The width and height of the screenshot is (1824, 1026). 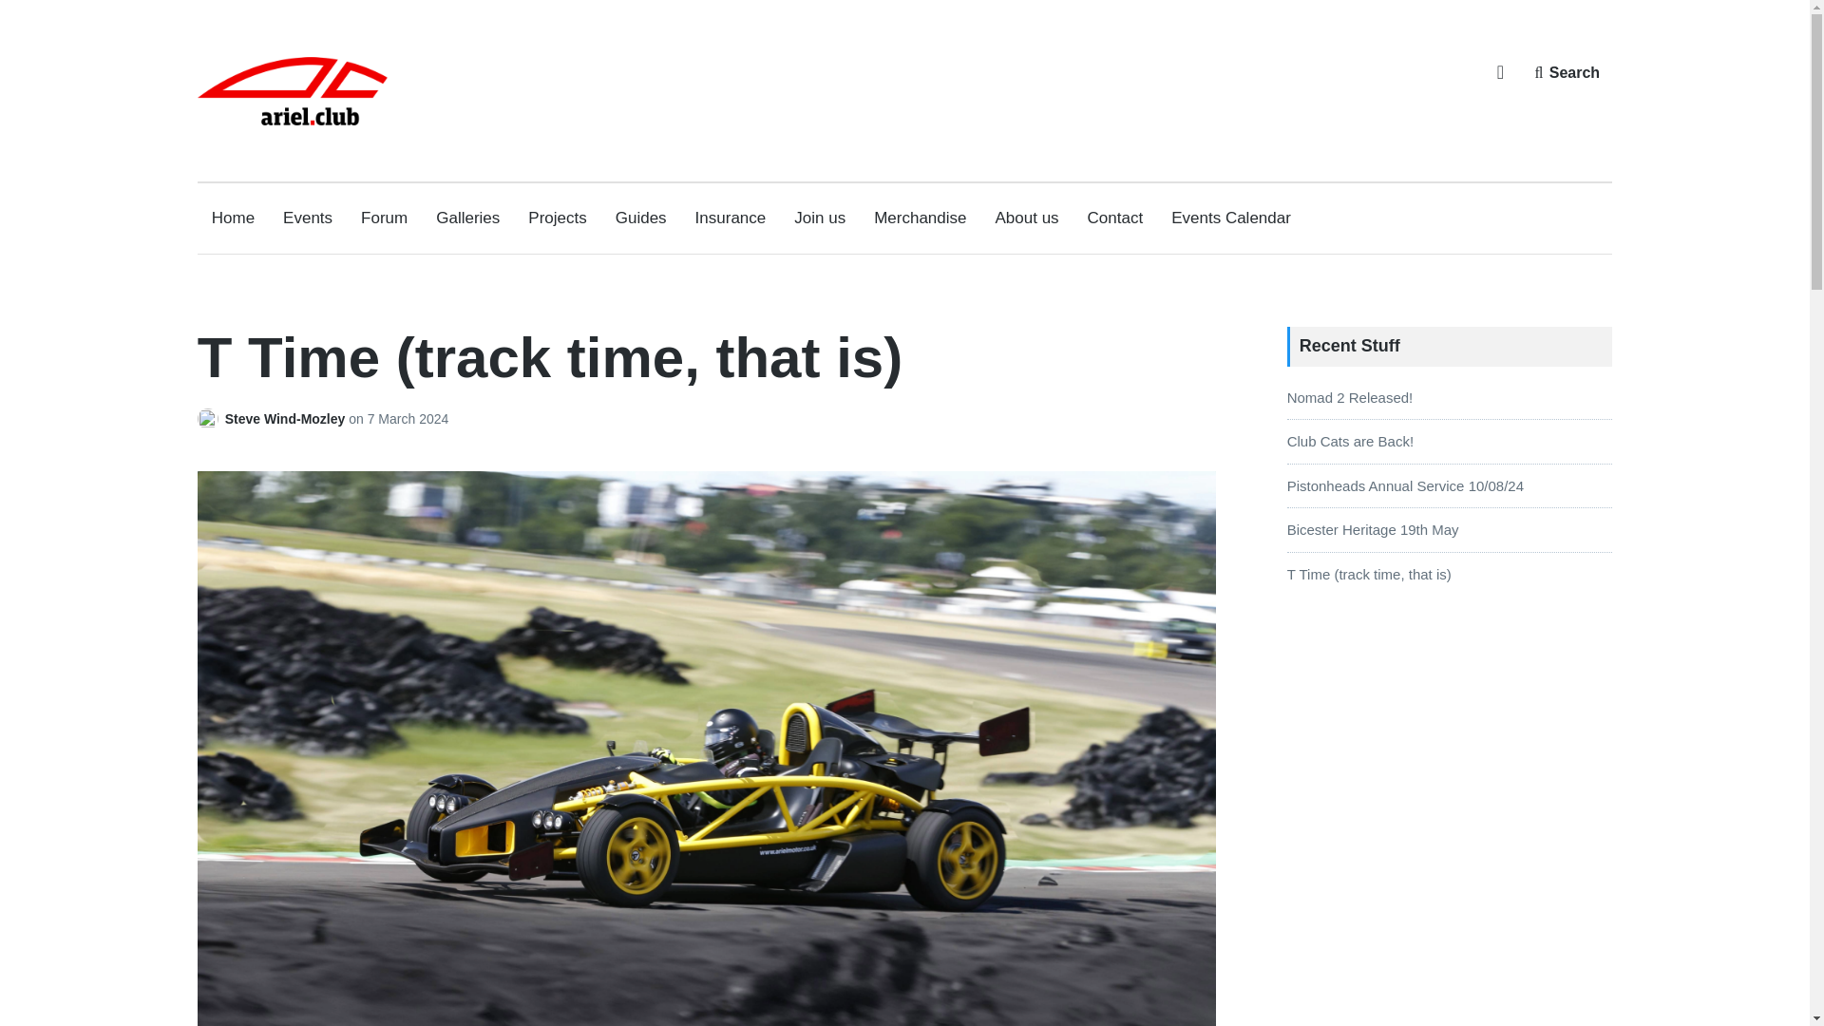 What do you see at coordinates (819, 218) in the screenshot?
I see `Join us` at bounding box center [819, 218].